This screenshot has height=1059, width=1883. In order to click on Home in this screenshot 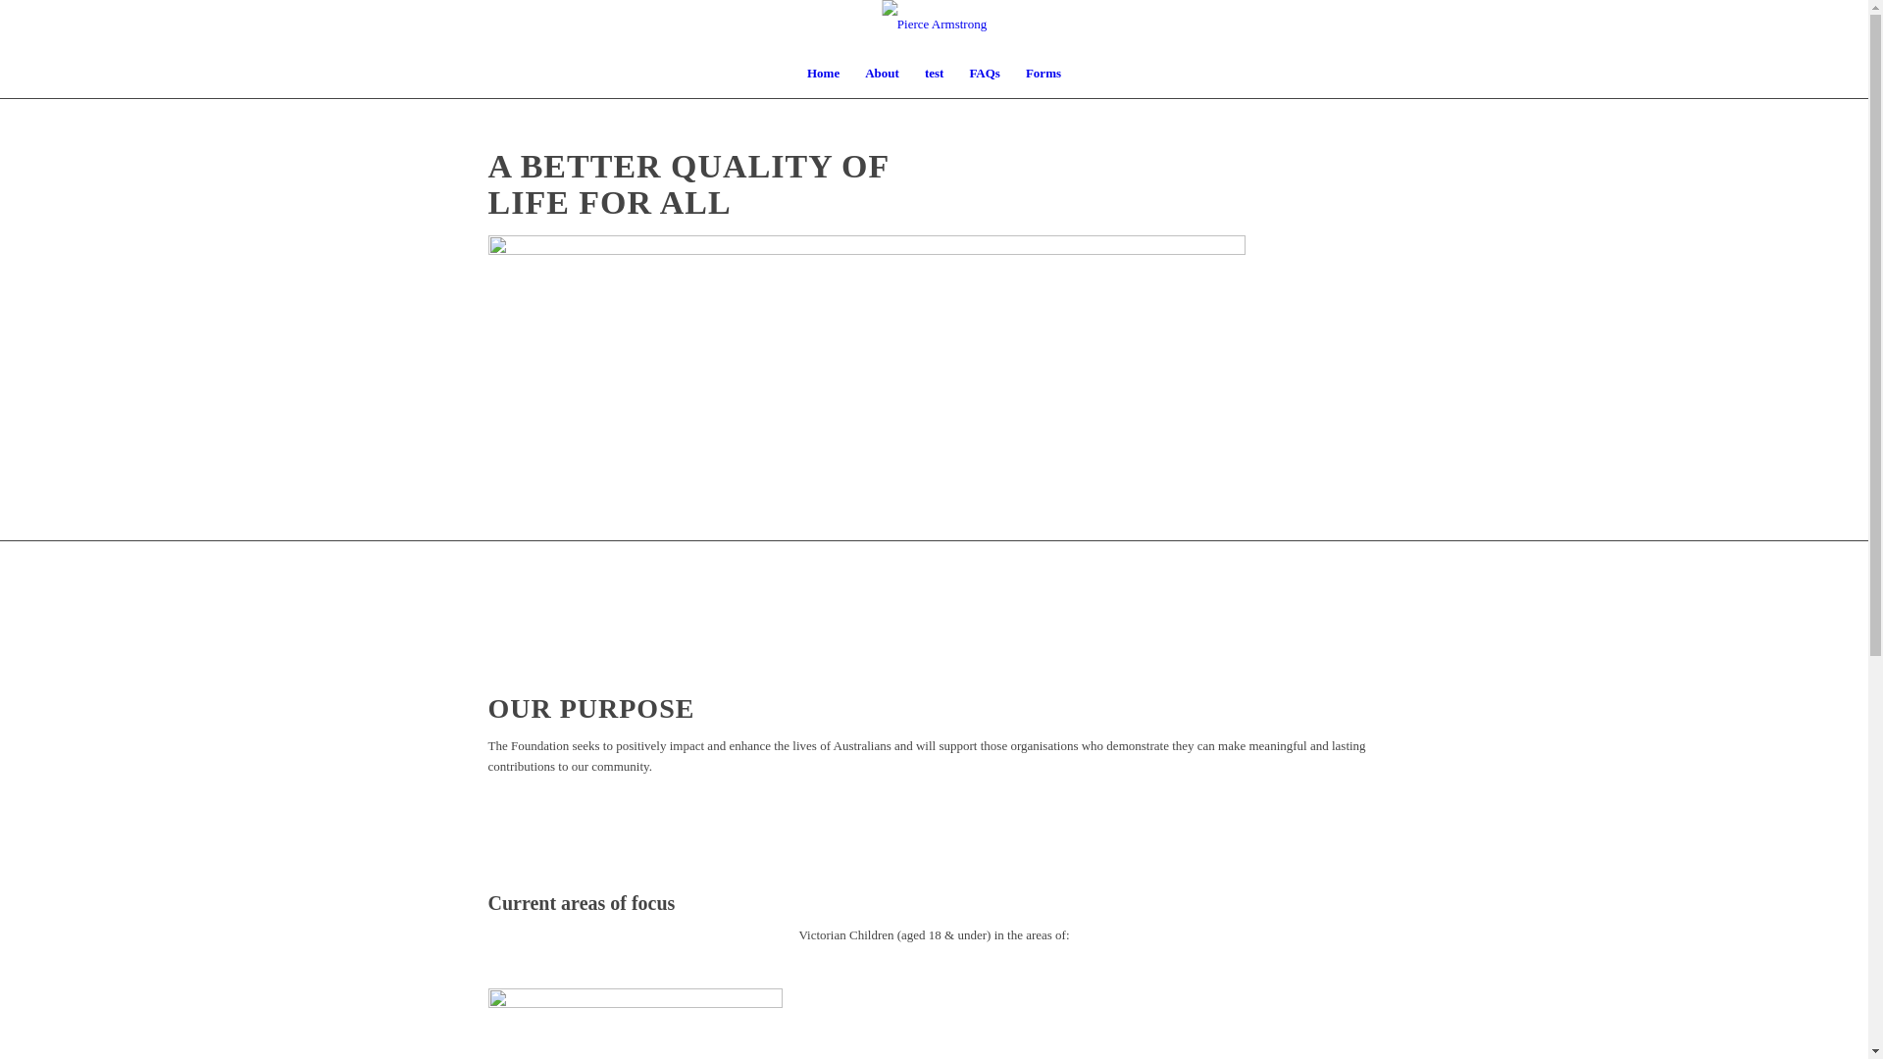, I will do `click(824, 74)`.